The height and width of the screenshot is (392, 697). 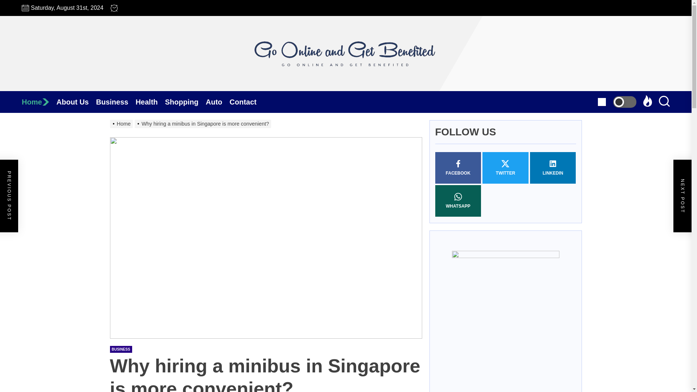 What do you see at coordinates (185, 102) in the screenshot?
I see `Shopping` at bounding box center [185, 102].